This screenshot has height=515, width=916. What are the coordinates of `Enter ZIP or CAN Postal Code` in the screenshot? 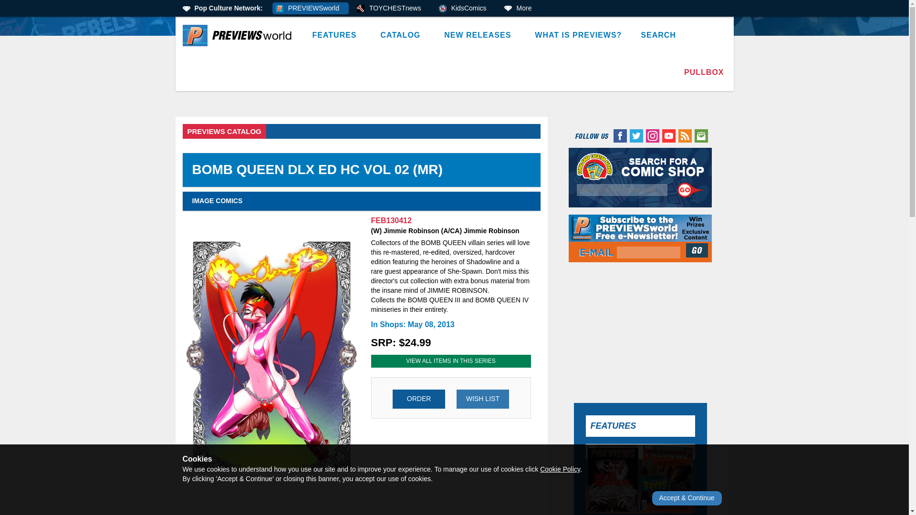 It's located at (622, 190).